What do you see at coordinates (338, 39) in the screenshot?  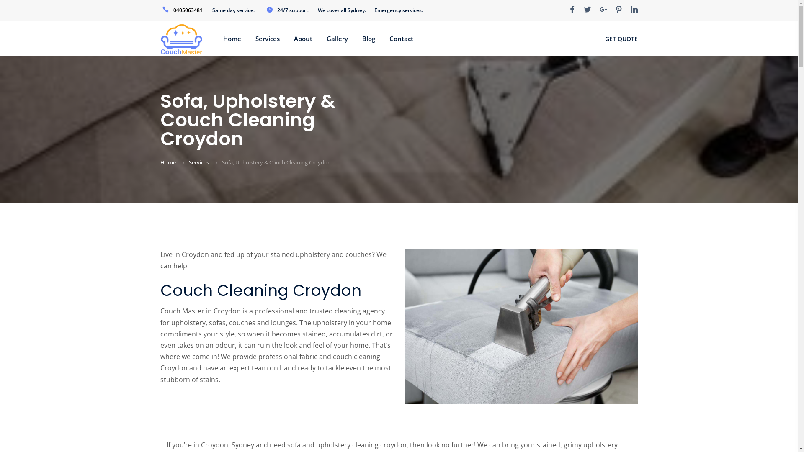 I see `Gallery` at bounding box center [338, 39].